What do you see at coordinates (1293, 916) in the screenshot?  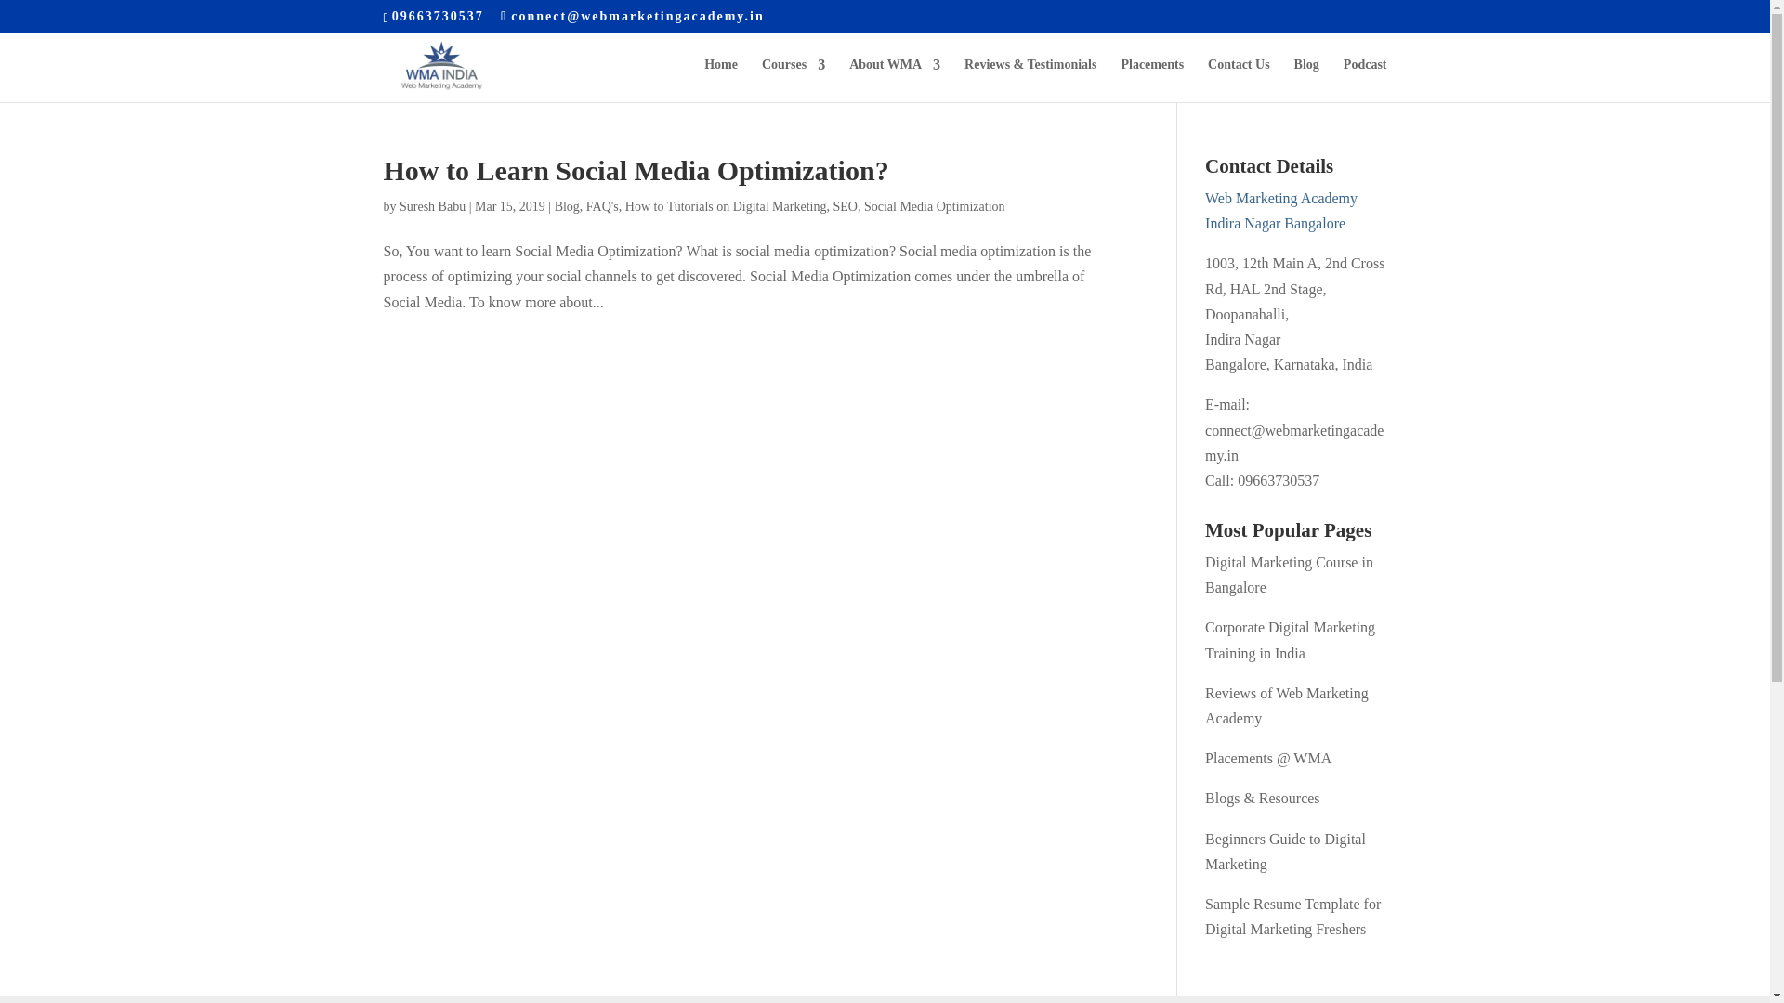 I see `Sample Resume Template for Digital Marketing Freshers` at bounding box center [1293, 916].